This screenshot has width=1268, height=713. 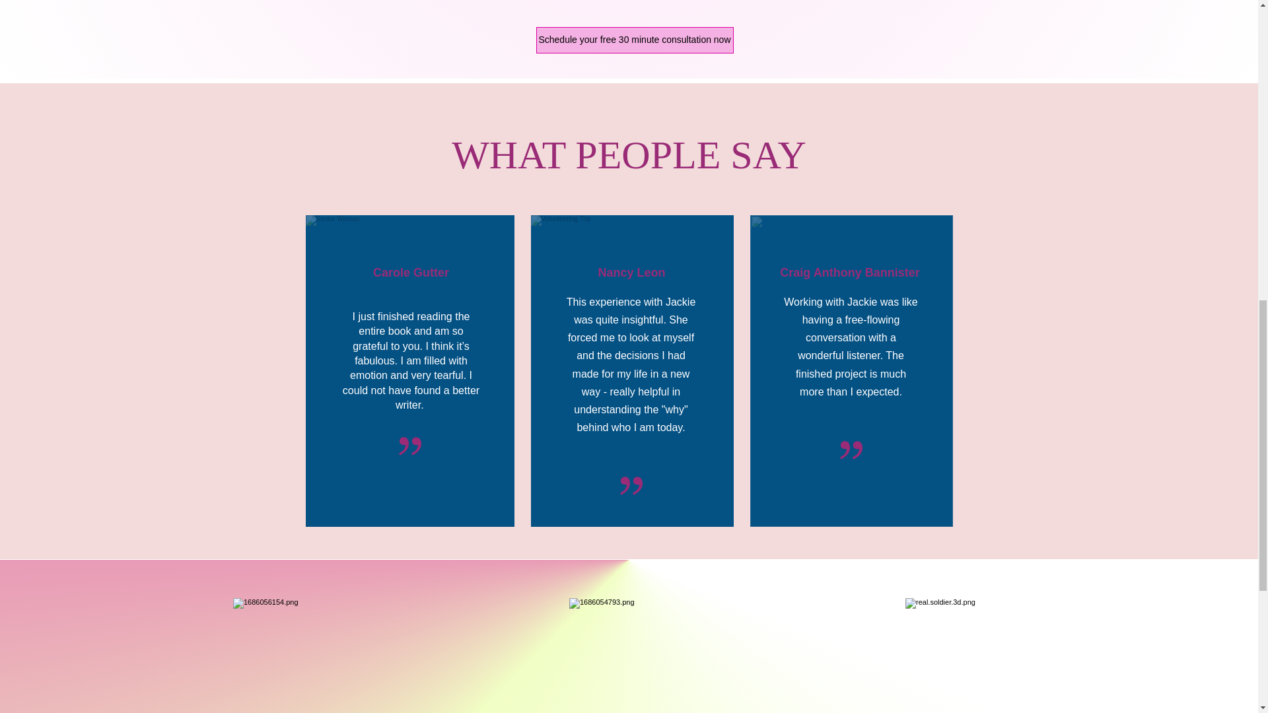 What do you see at coordinates (629, 154) in the screenshot?
I see `WHAT PEOPLE SAY` at bounding box center [629, 154].